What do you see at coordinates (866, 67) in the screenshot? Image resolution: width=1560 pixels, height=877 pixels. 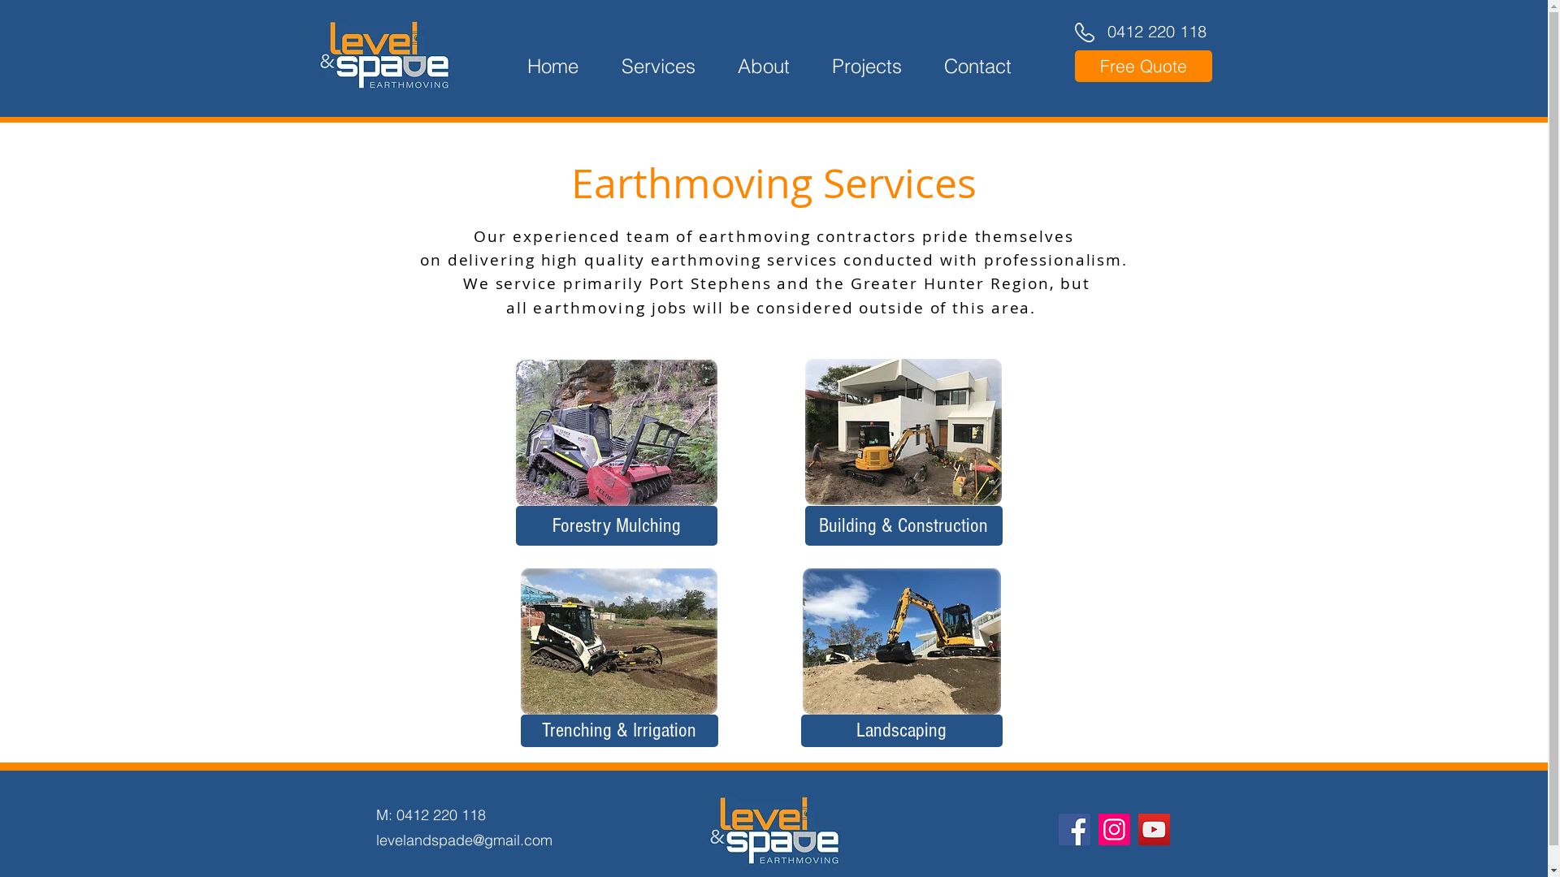 I see `Projects` at bounding box center [866, 67].